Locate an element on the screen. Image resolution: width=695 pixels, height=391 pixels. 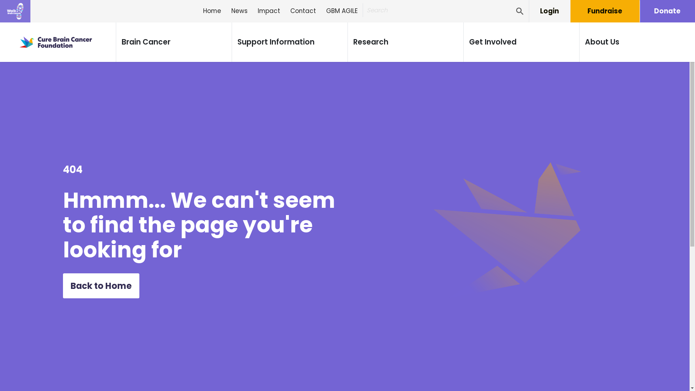
Home is located at coordinates (212, 11).